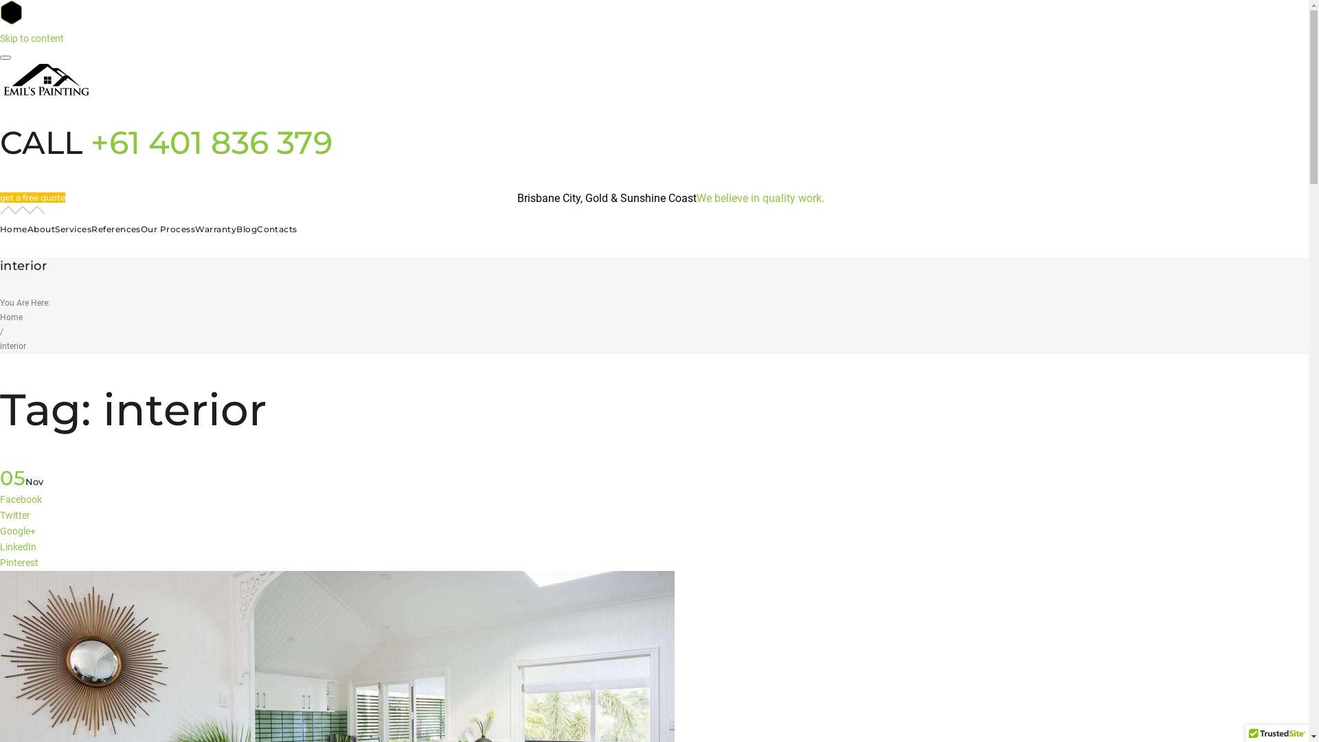 This screenshot has height=742, width=1319. Describe the element at coordinates (33, 198) in the screenshot. I see `get a free quote` at that location.